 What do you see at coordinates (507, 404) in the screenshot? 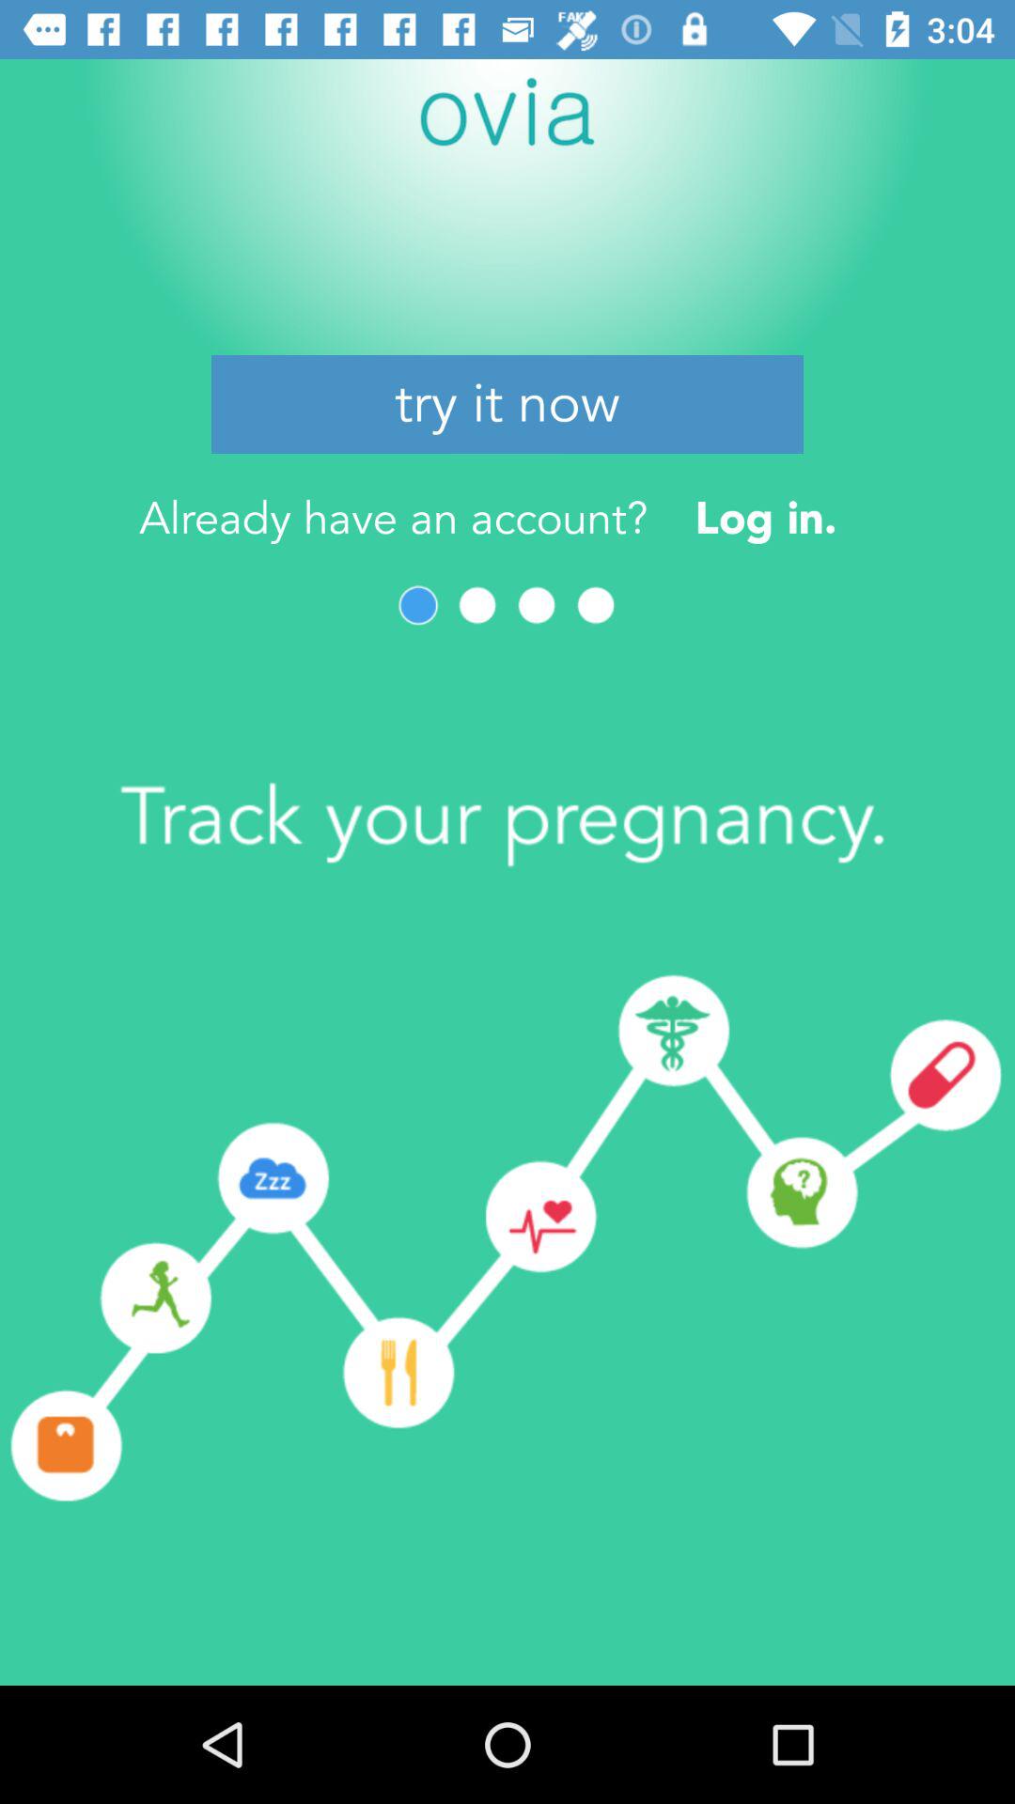
I see `select the try it now item` at bounding box center [507, 404].